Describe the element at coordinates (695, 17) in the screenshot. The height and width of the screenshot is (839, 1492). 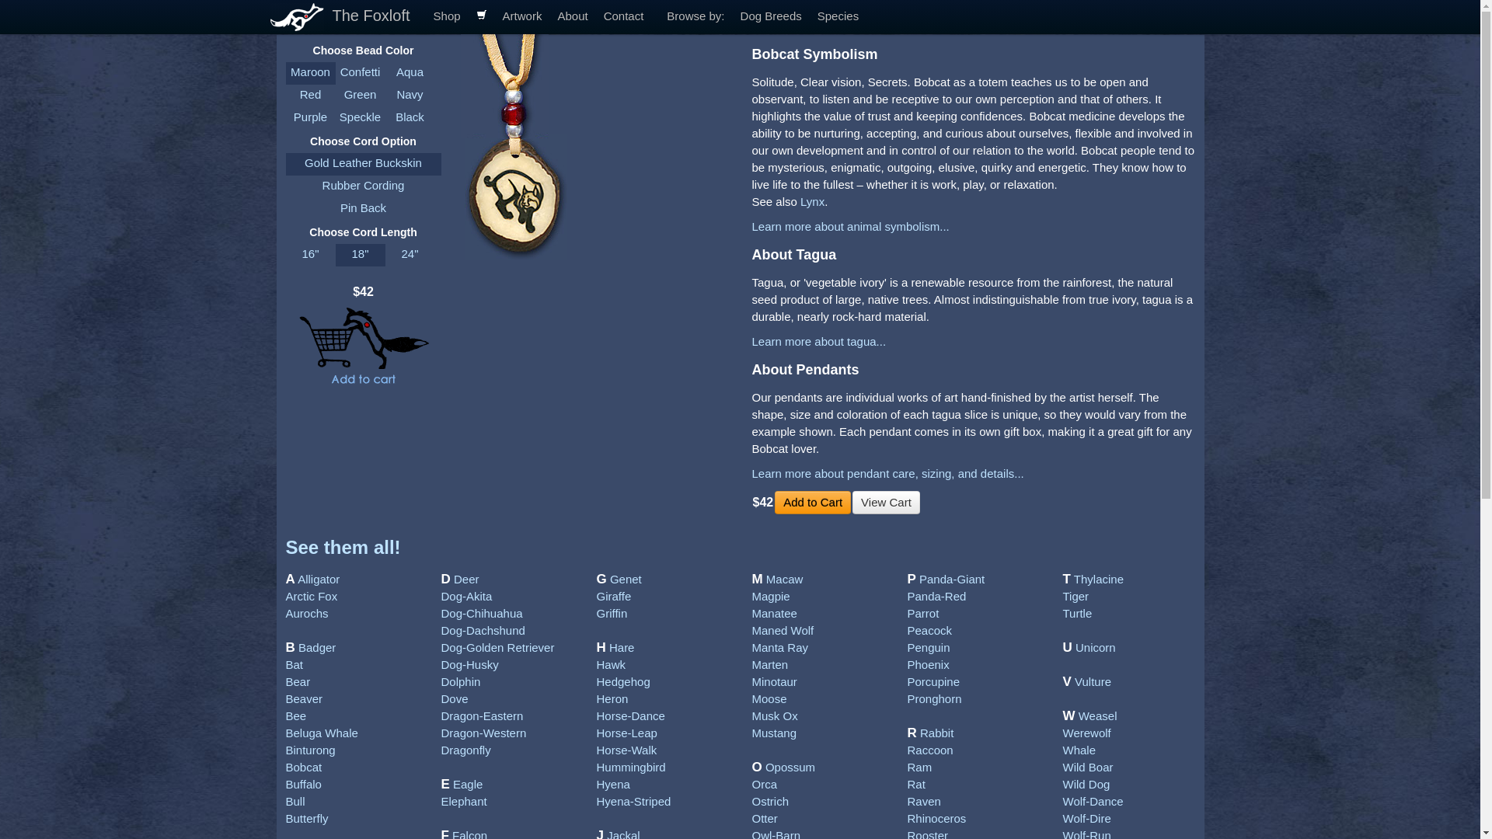
I see `Browse by:` at that location.